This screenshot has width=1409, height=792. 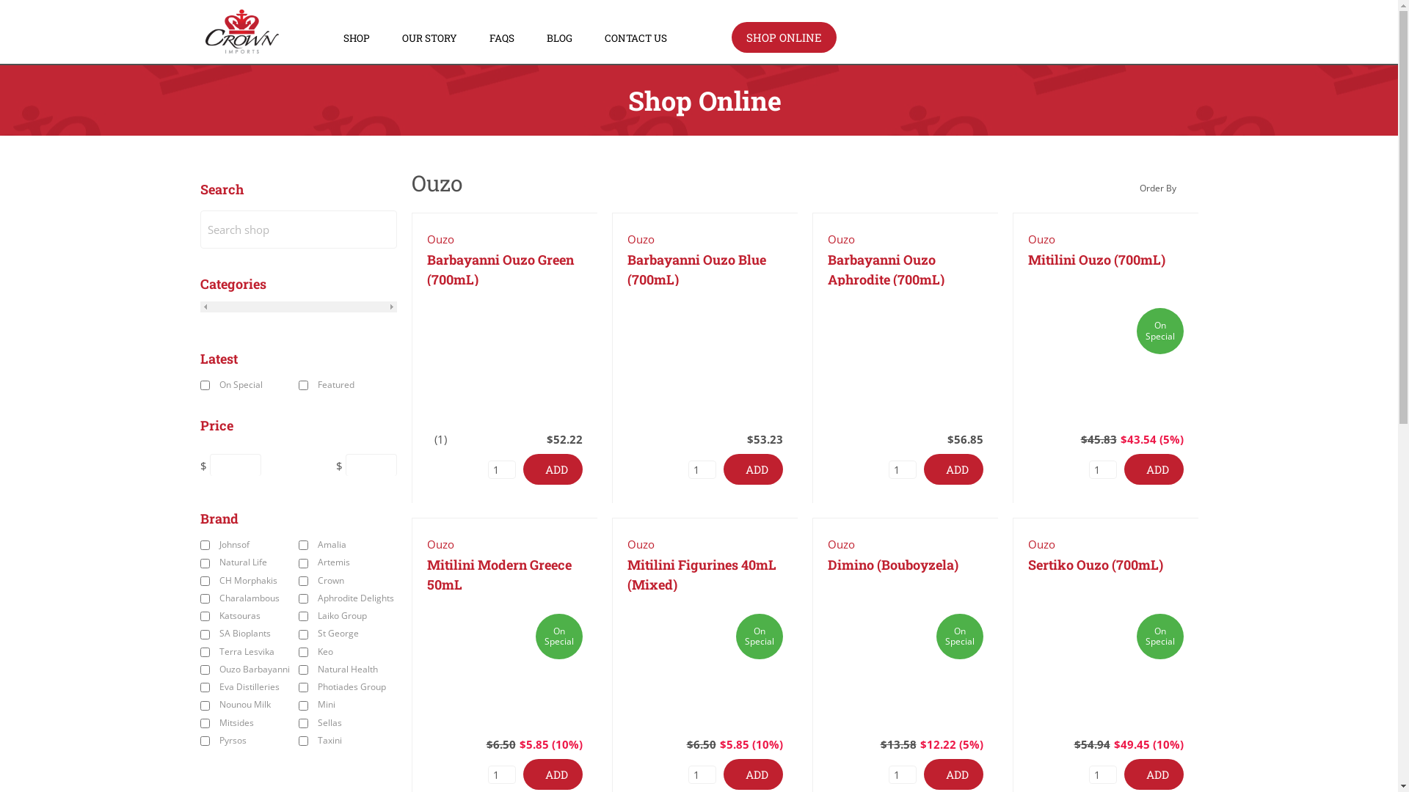 What do you see at coordinates (906, 356) in the screenshot?
I see `Barbayanni Ouzo Aphrodite (700mL)` at bounding box center [906, 356].